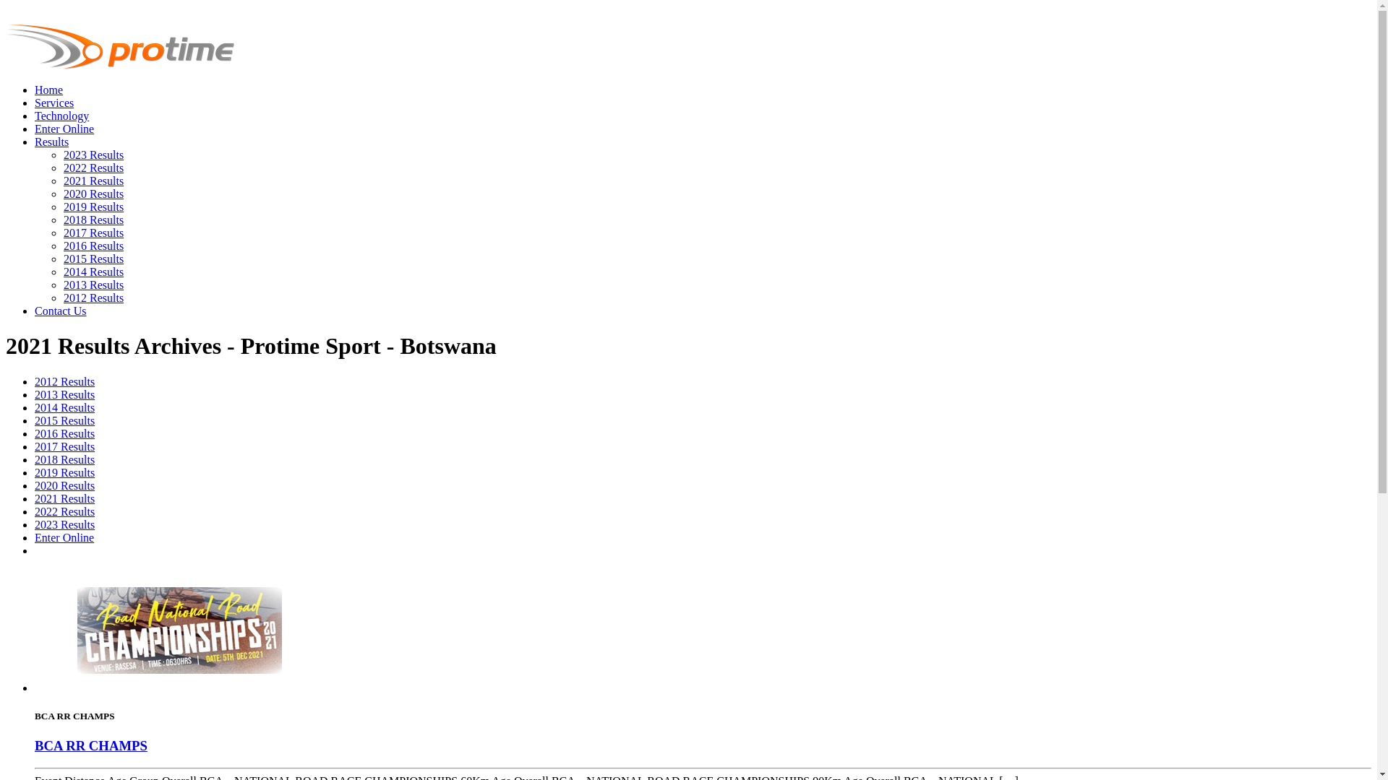 The height and width of the screenshot is (780, 1388). Describe the element at coordinates (94, 285) in the screenshot. I see `2013 Results` at that location.